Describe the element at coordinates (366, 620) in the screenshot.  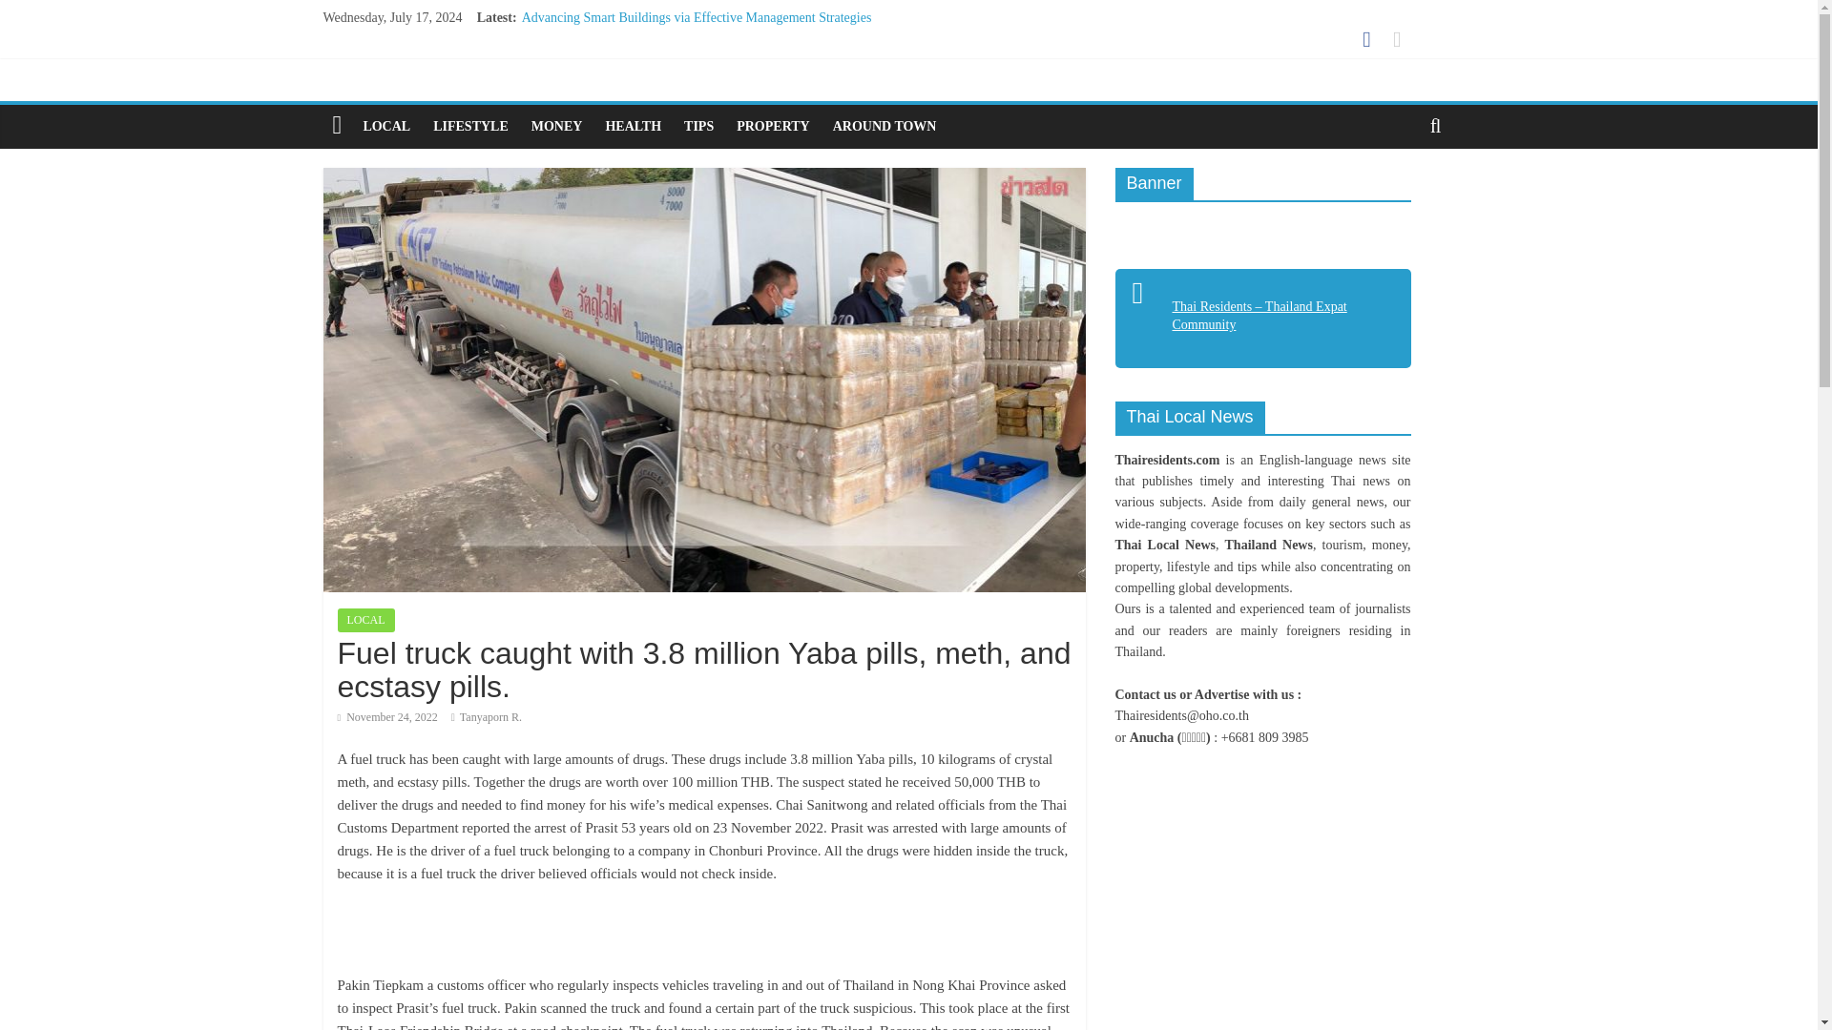
I see `LOCAL` at that location.